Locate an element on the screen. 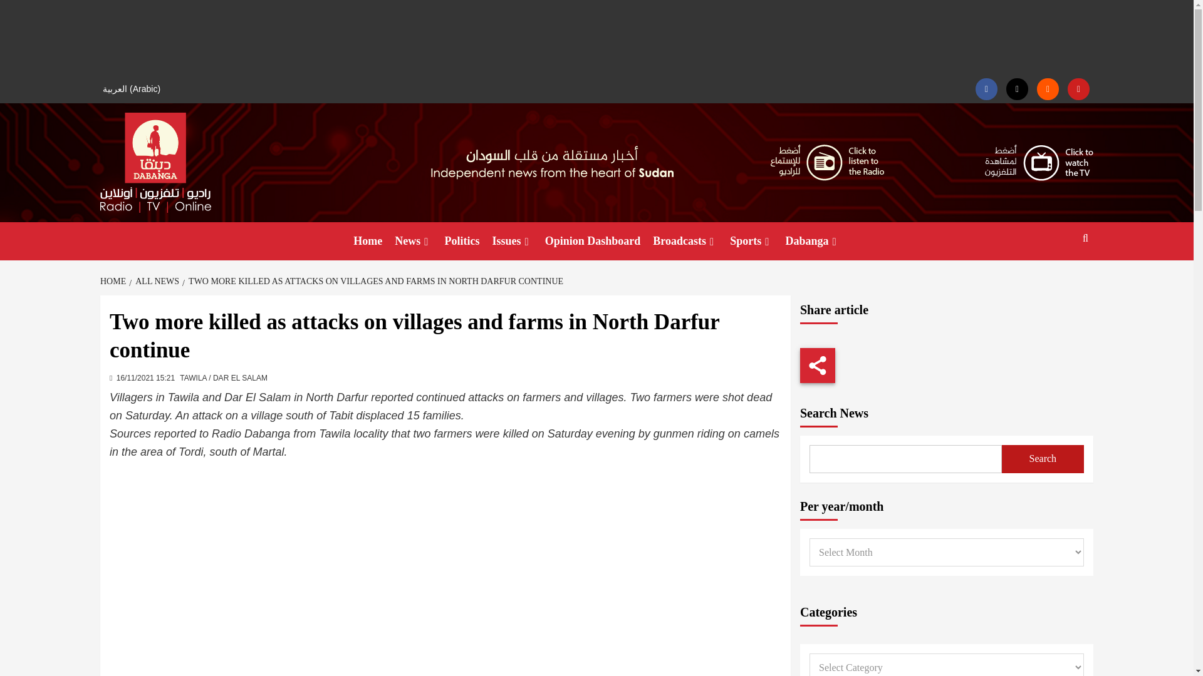 Image resolution: width=1203 pixels, height=676 pixels. Twitter is located at coordinates (1017, 89).